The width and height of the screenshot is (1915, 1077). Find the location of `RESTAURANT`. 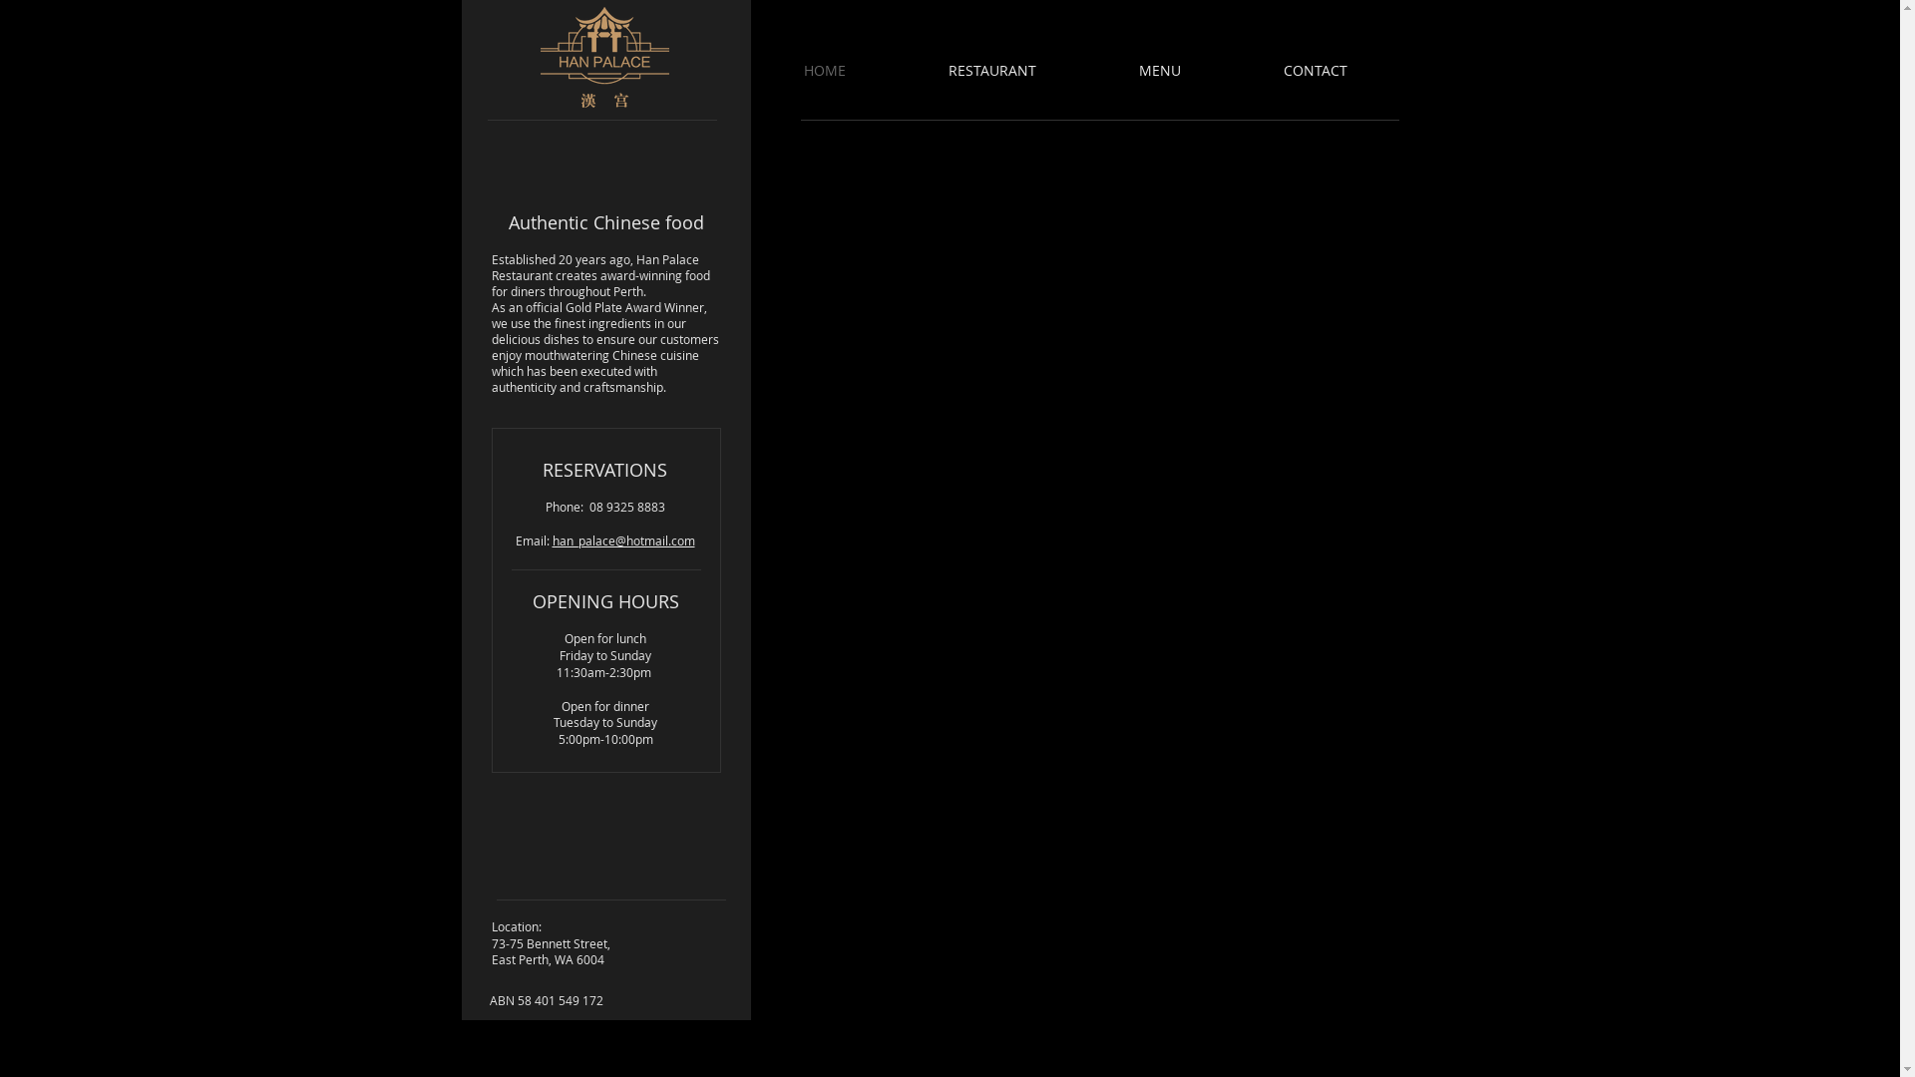

RESTAURANT is located at coordinates (1023, 71).